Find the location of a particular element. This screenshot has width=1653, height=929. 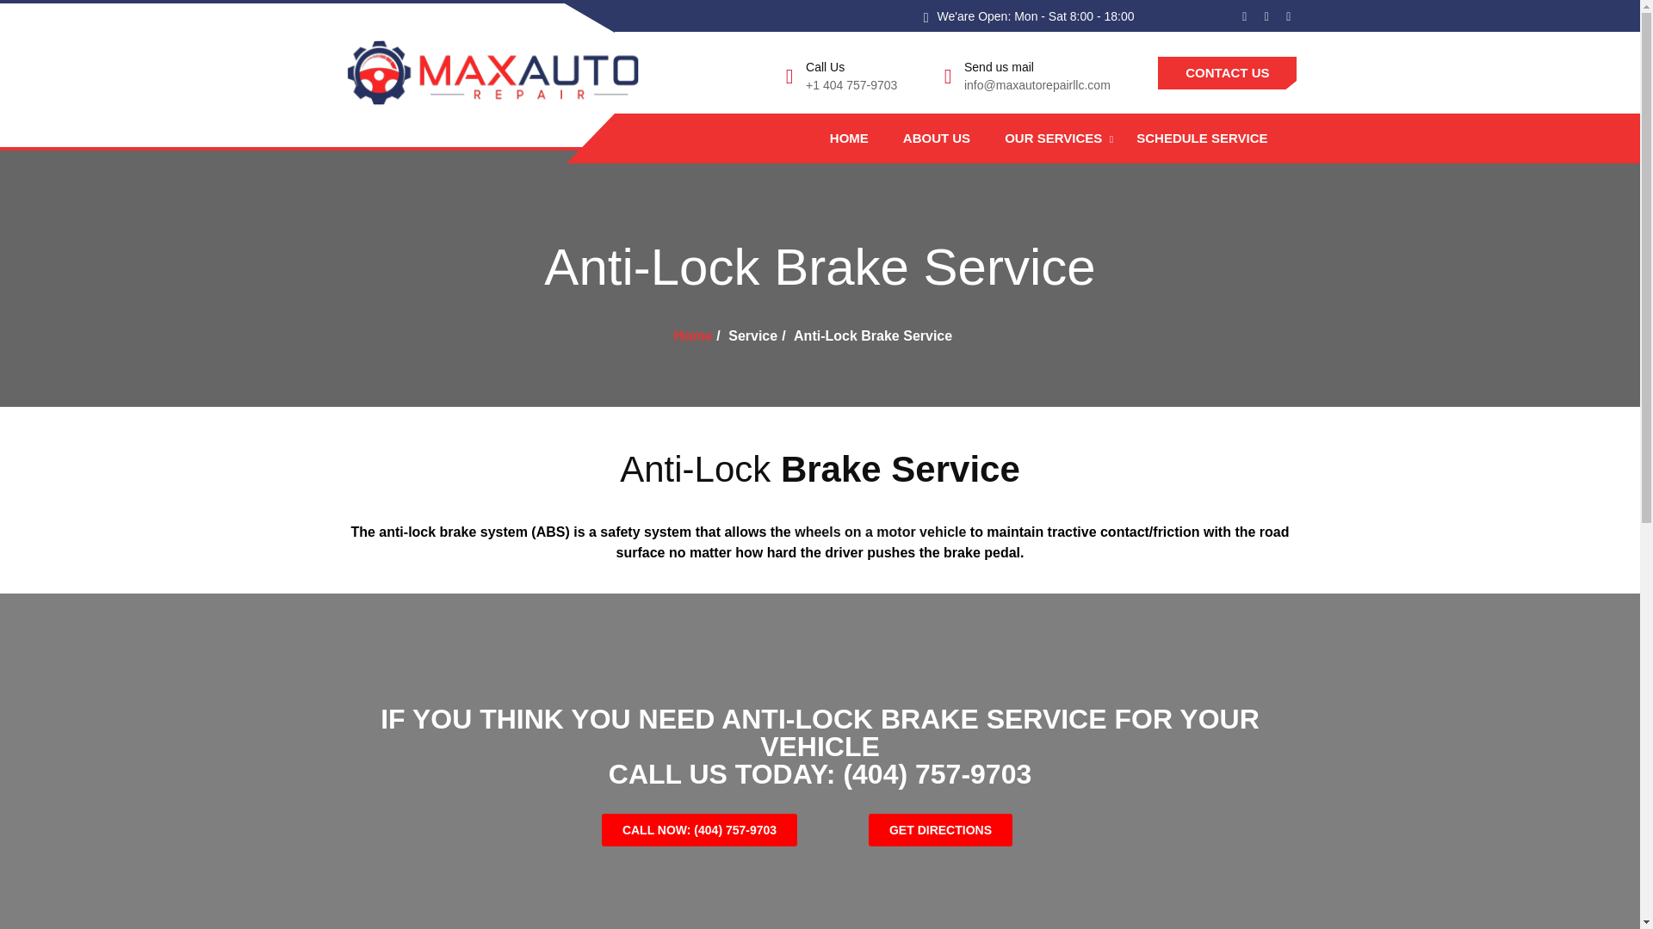

Home is located at coordinates (693, 335).